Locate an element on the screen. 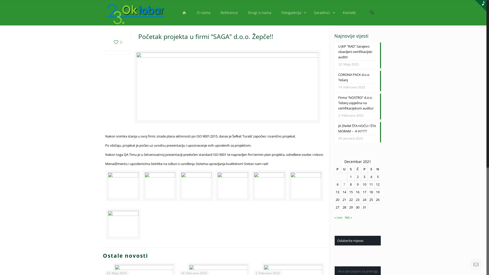 Image resolution: width=489 pixels, height=275 pixels. O nama is located at coordinates (204, 13).